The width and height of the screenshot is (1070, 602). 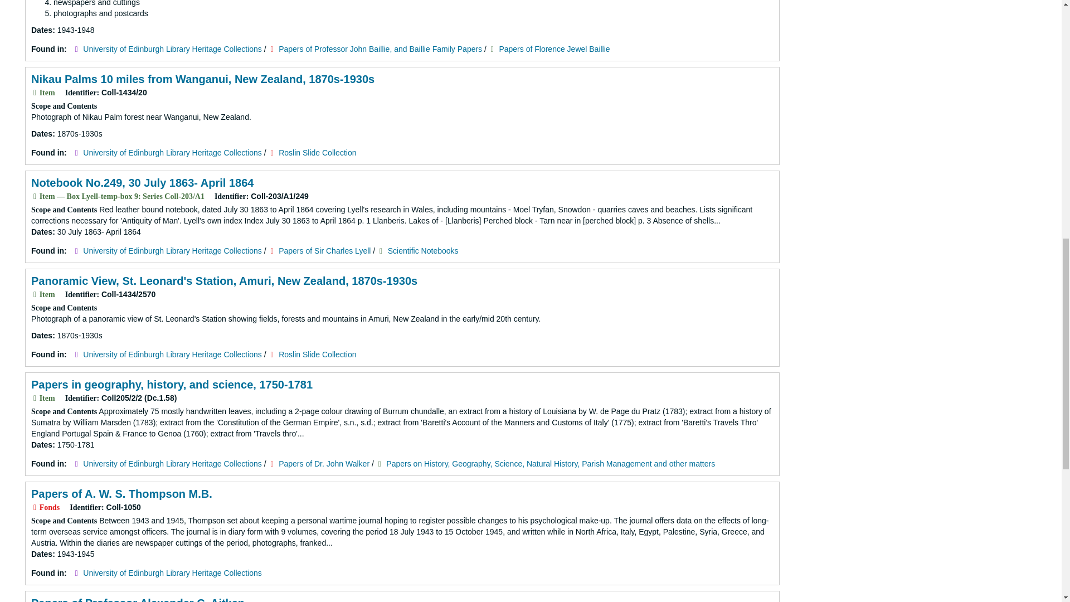 What do you see at coordinates (324, 250) in the screenshot?
I see `Papers of Sir Charles Lyell` at bounding box center [324, 250].